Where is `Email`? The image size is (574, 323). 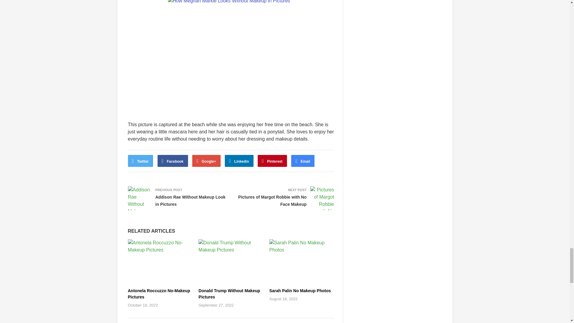
Email is located at coordinates (303, 161).